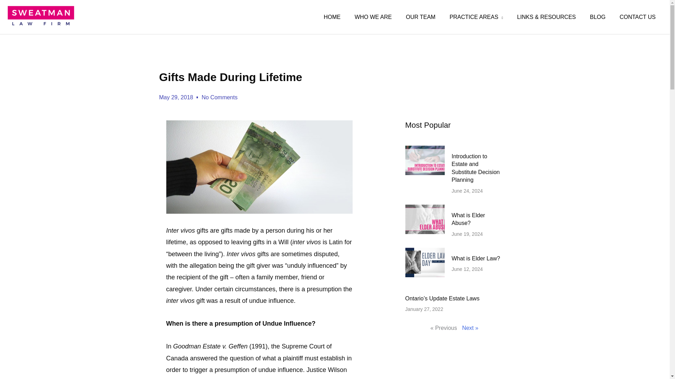 This screenshot has width=675, height=379. What do you see at coordinates (420, 17) in the screenshot?
I see `OUR TEAM` at bounding box center [420, 17].